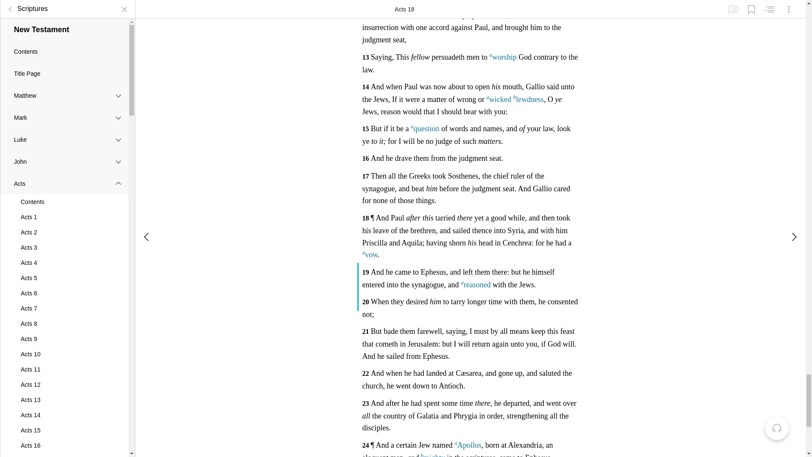 This screenshot has width=812, height=457. Describe the element at coordinates (64, 3) in the screenshot. I see `Acts 17` at that location.